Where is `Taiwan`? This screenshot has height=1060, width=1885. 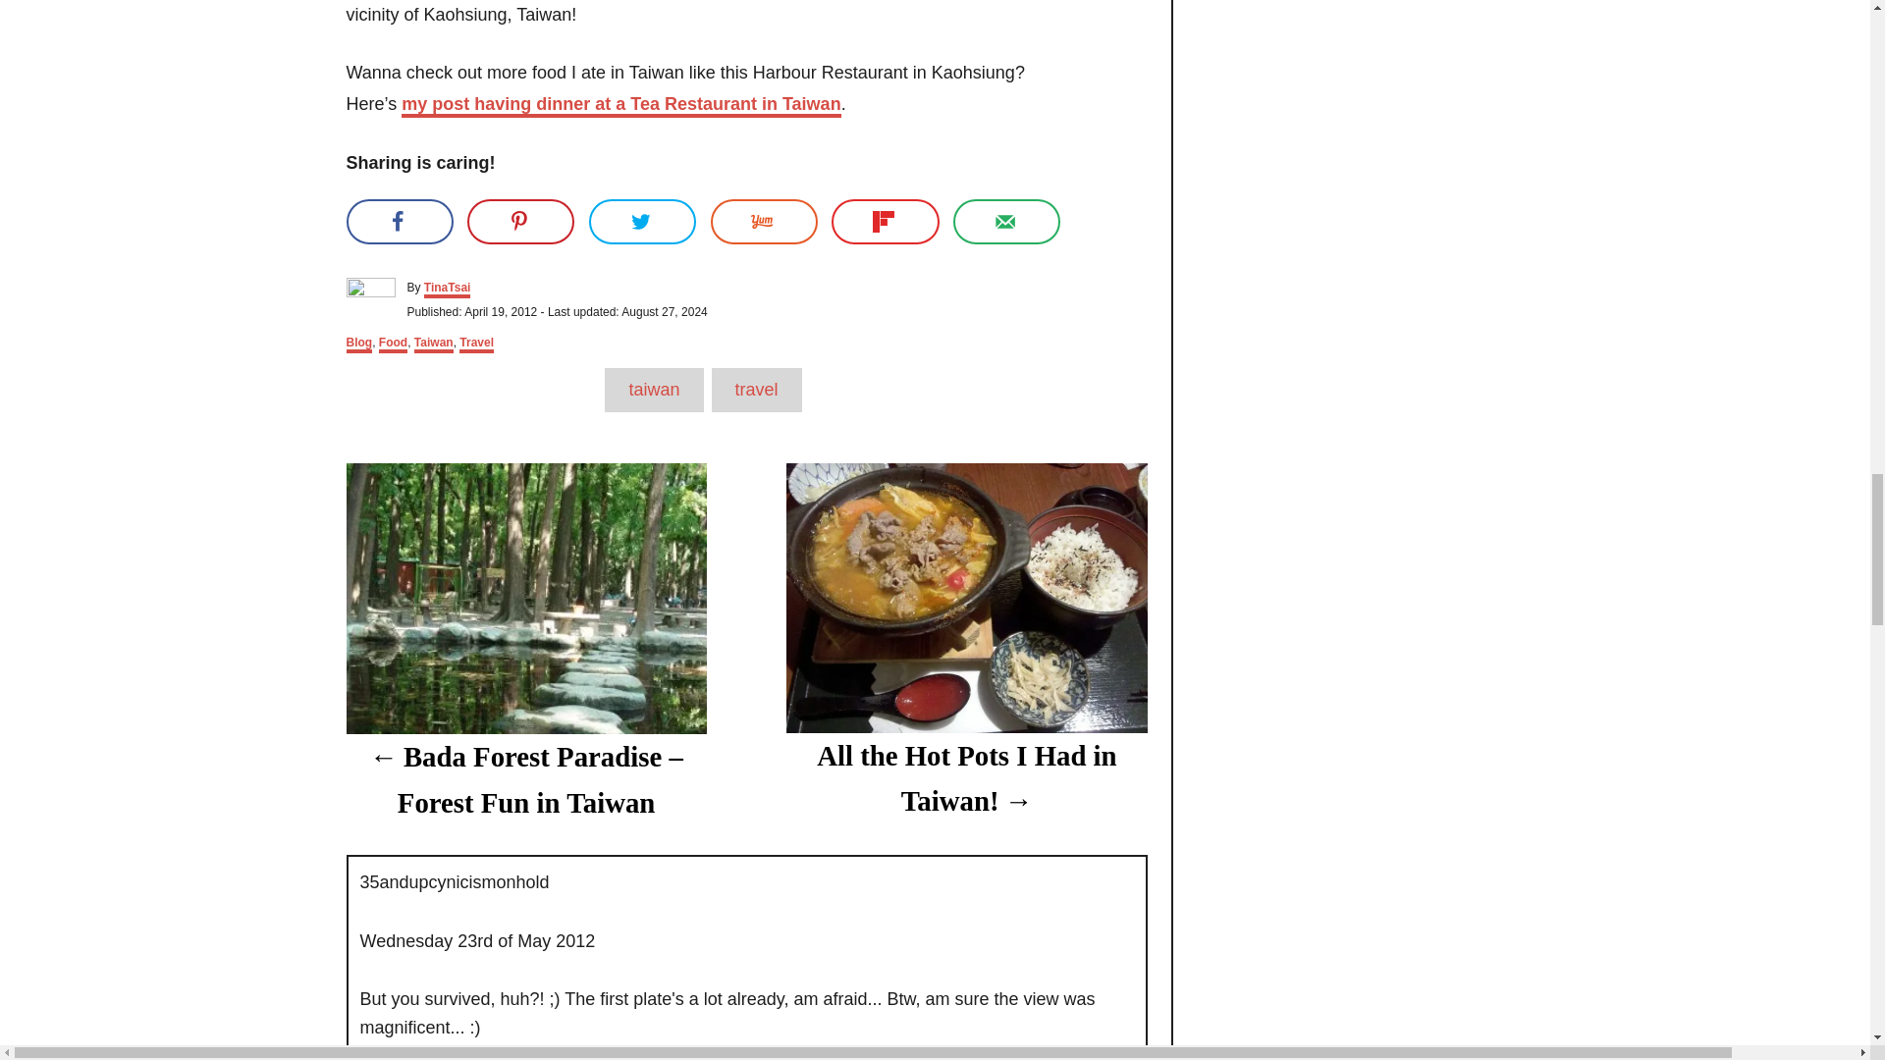 Taiwan is located at coordinates (434, 344).